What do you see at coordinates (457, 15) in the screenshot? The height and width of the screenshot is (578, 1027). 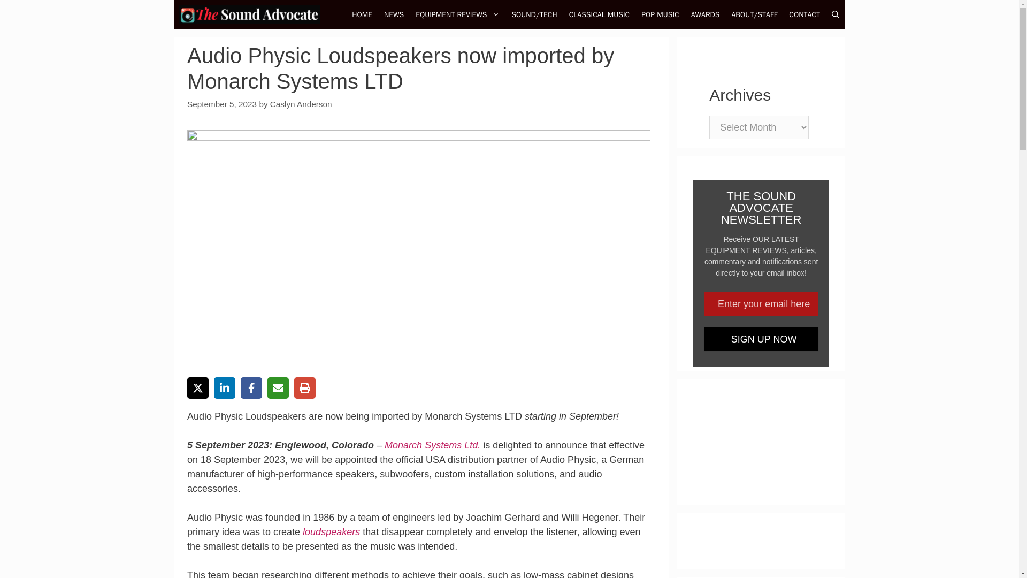 I see `EQUIPMENT REVIEWS` at bounding box center [457, 15].